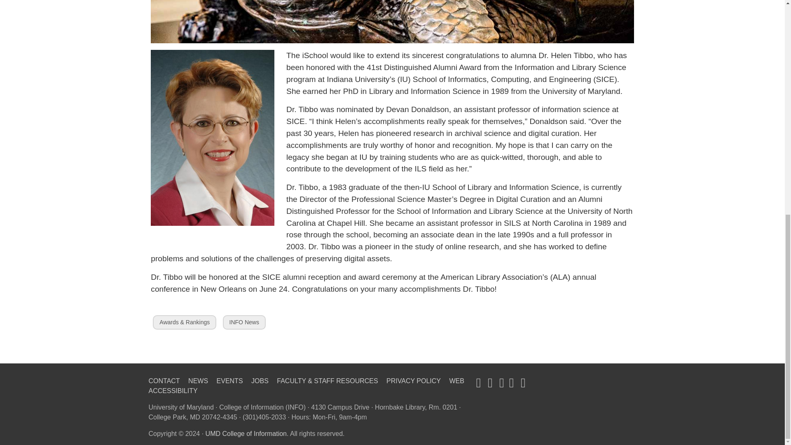 This screenshot has width=791, height=445. I want to click on Jobs at UMD iSchool, so click(230, 381).